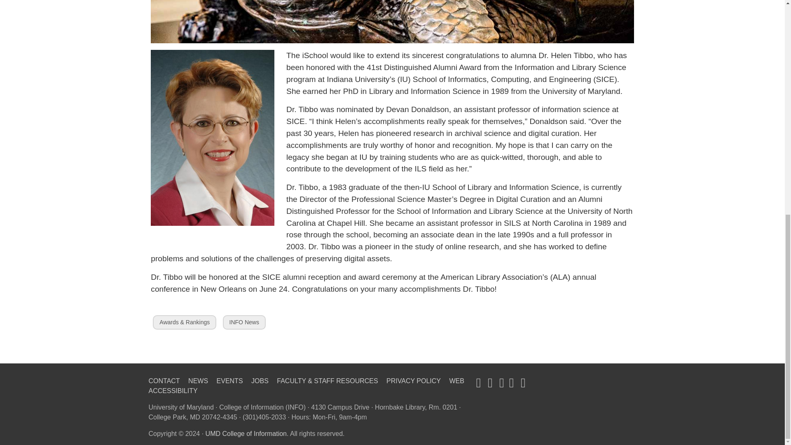 This screenshot has width=791, height=445. I want to click on Jobs at UMD iSchool, so click(230, 381).